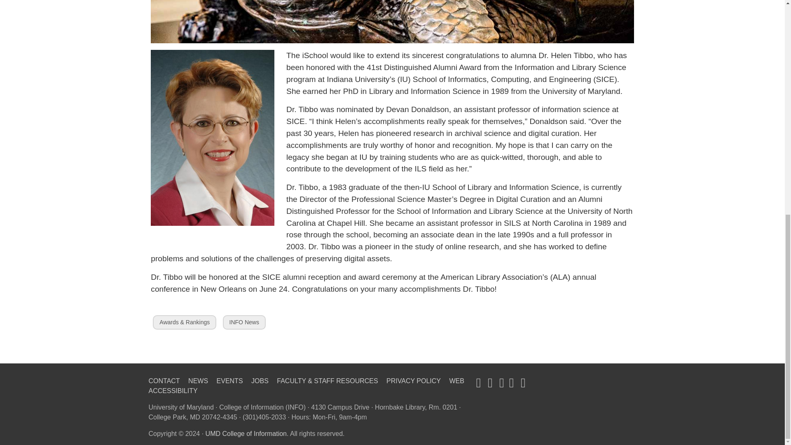 This screenshot has width=791, height=445. I want to click on Jobs at UMD iSchool, so click(230, 381).